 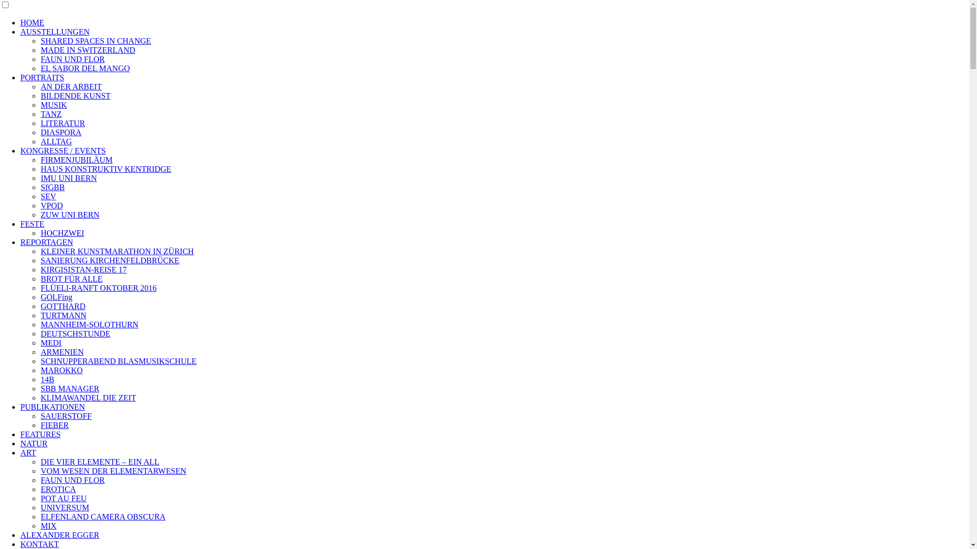 What do you see at coordinates (48, 379) in the screenshot?
I see `14B` at bounding box center [48, 379].